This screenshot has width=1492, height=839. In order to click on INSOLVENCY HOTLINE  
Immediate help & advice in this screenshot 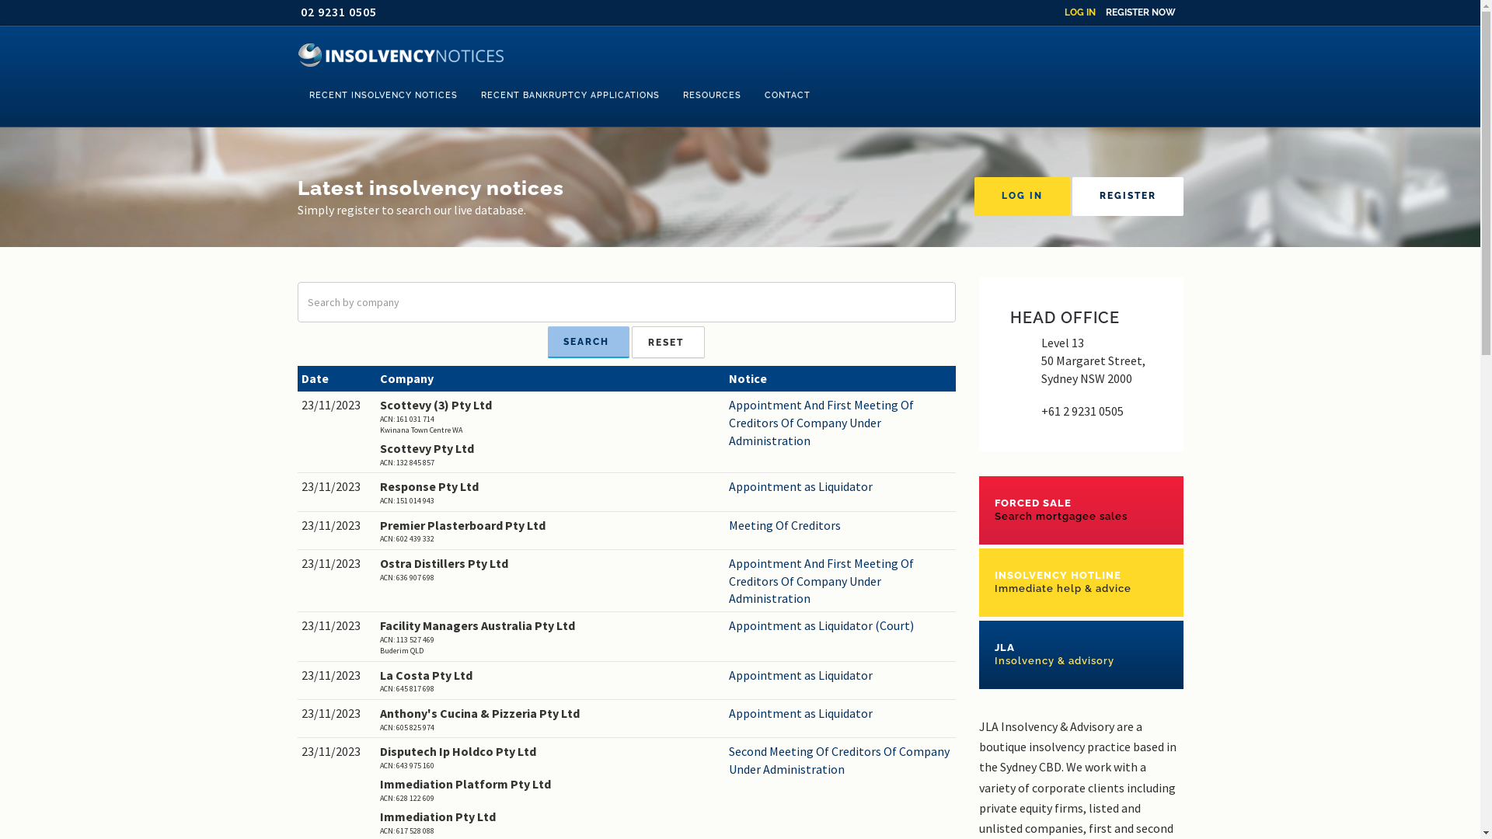, I will do `click(1082, 583)`.